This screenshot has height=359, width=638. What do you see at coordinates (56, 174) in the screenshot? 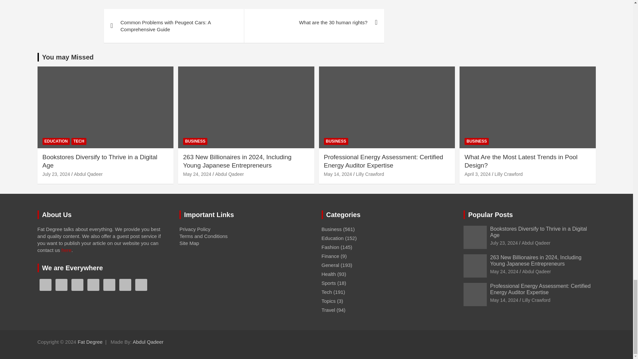
I see `Bookstores Diversify to Thrive in a Digital Age` at bounding box center [56, 174].